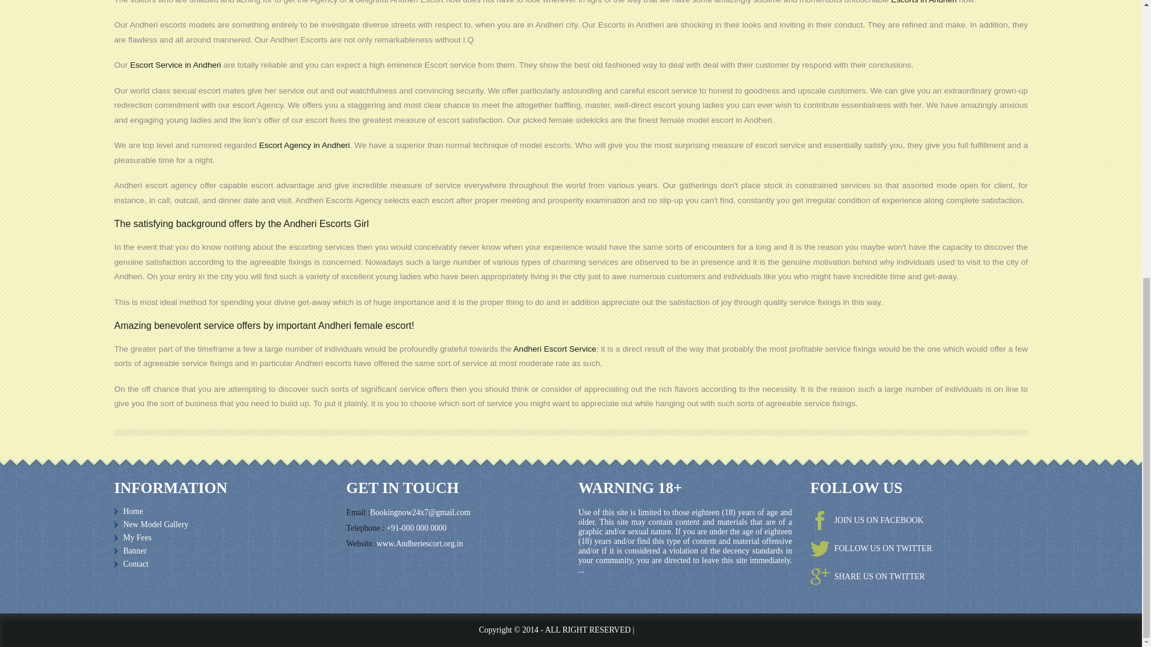 This screenshot has width=1151, height=647. What do you see at coordinates (305, 145) in the screenshot?
I see `Escort Agency in Andheri` at bounding box center [305, 145].